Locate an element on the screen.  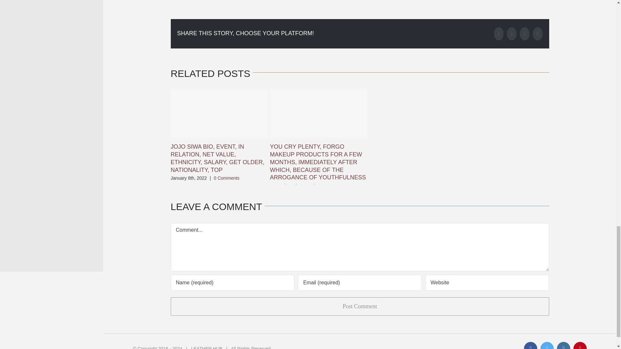
Facebook is located at coordinates (499, 34).